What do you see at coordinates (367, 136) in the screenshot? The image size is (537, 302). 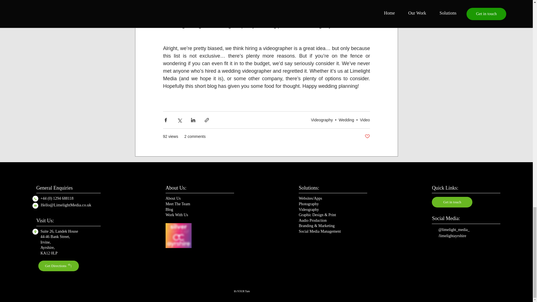 I see `Post not marked as liked` at bounding box center [367, 136].